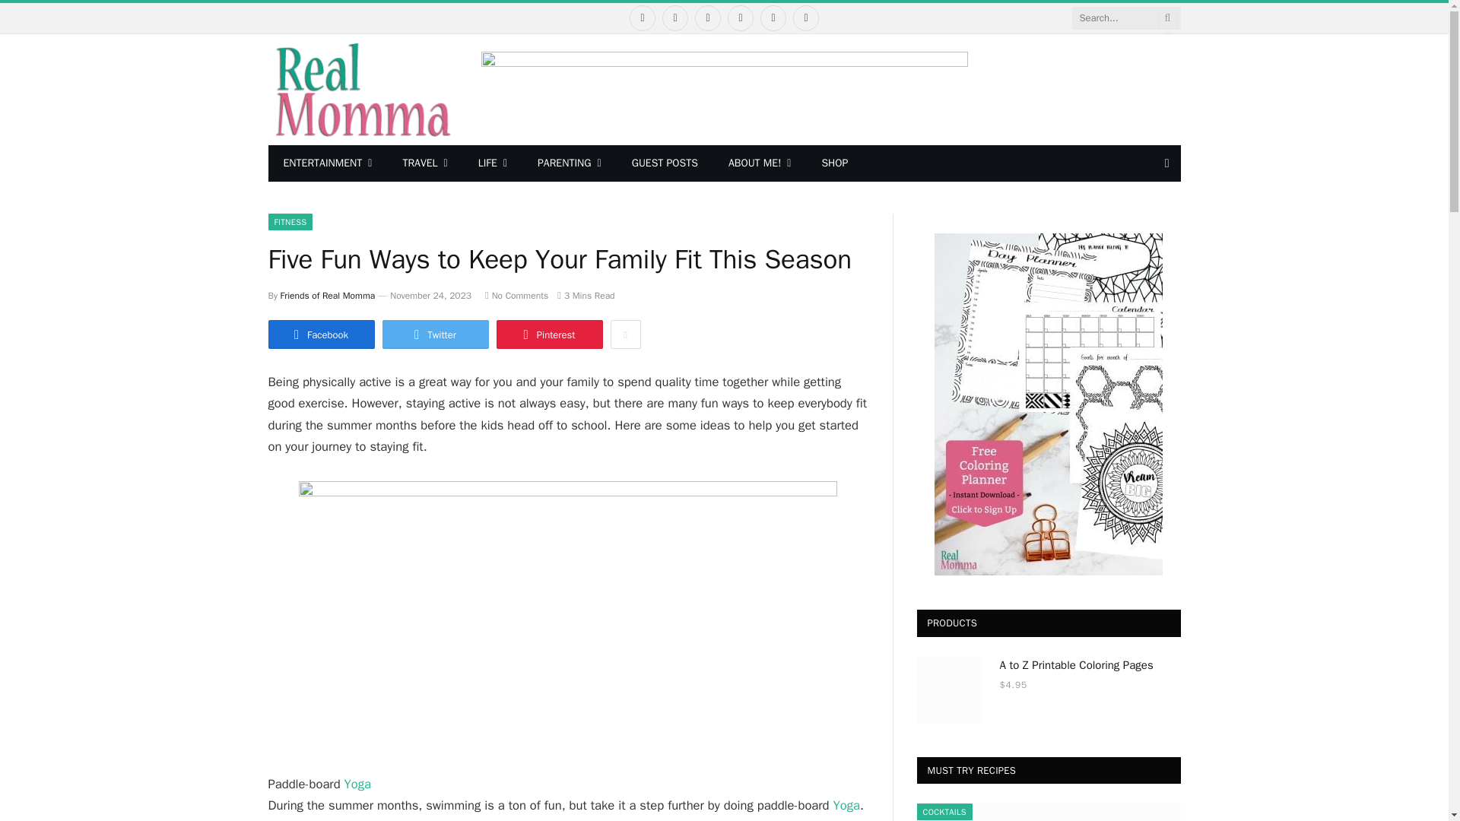 The height and width of the screenshot is (821, 1460). I want to click on ENTERTAINMENT, so click(327, 163).